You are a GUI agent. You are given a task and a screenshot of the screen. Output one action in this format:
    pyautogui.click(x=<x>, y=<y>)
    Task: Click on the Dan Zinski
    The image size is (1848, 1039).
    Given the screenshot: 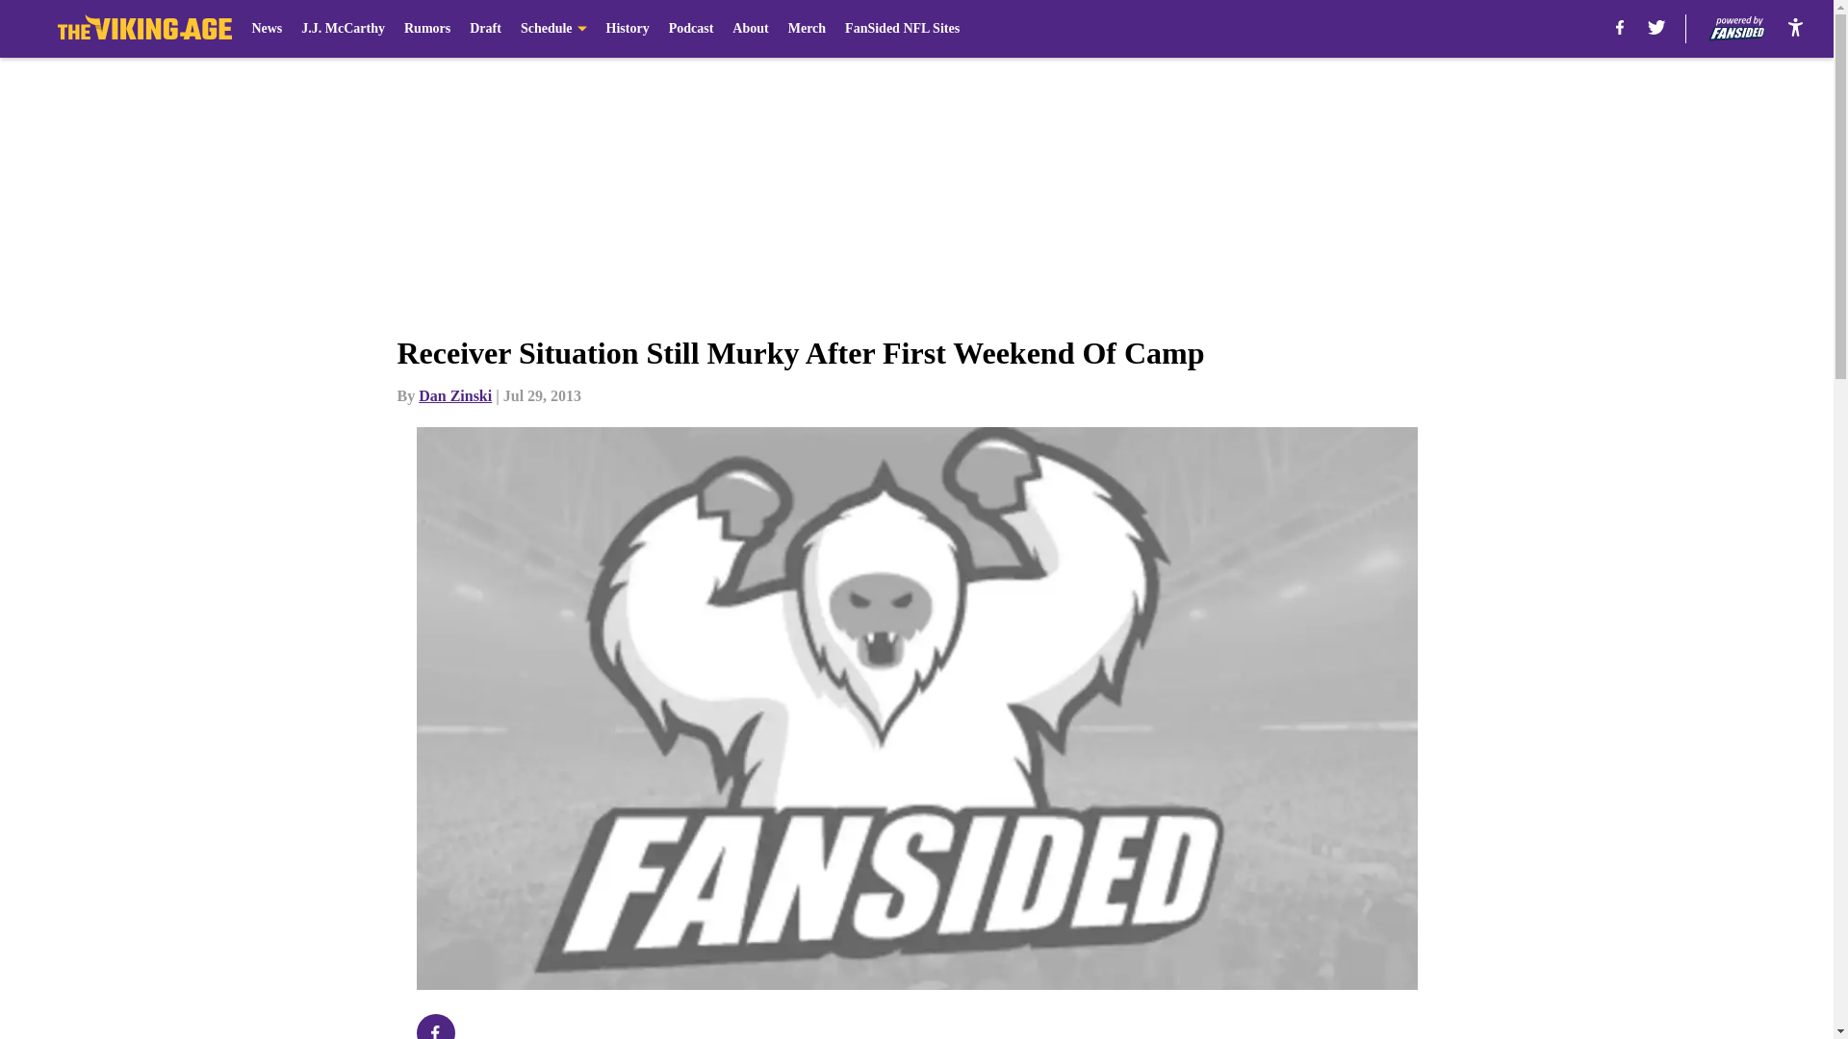 What is the action you would take?
    pyautogui.click(x=454, y=395)
    